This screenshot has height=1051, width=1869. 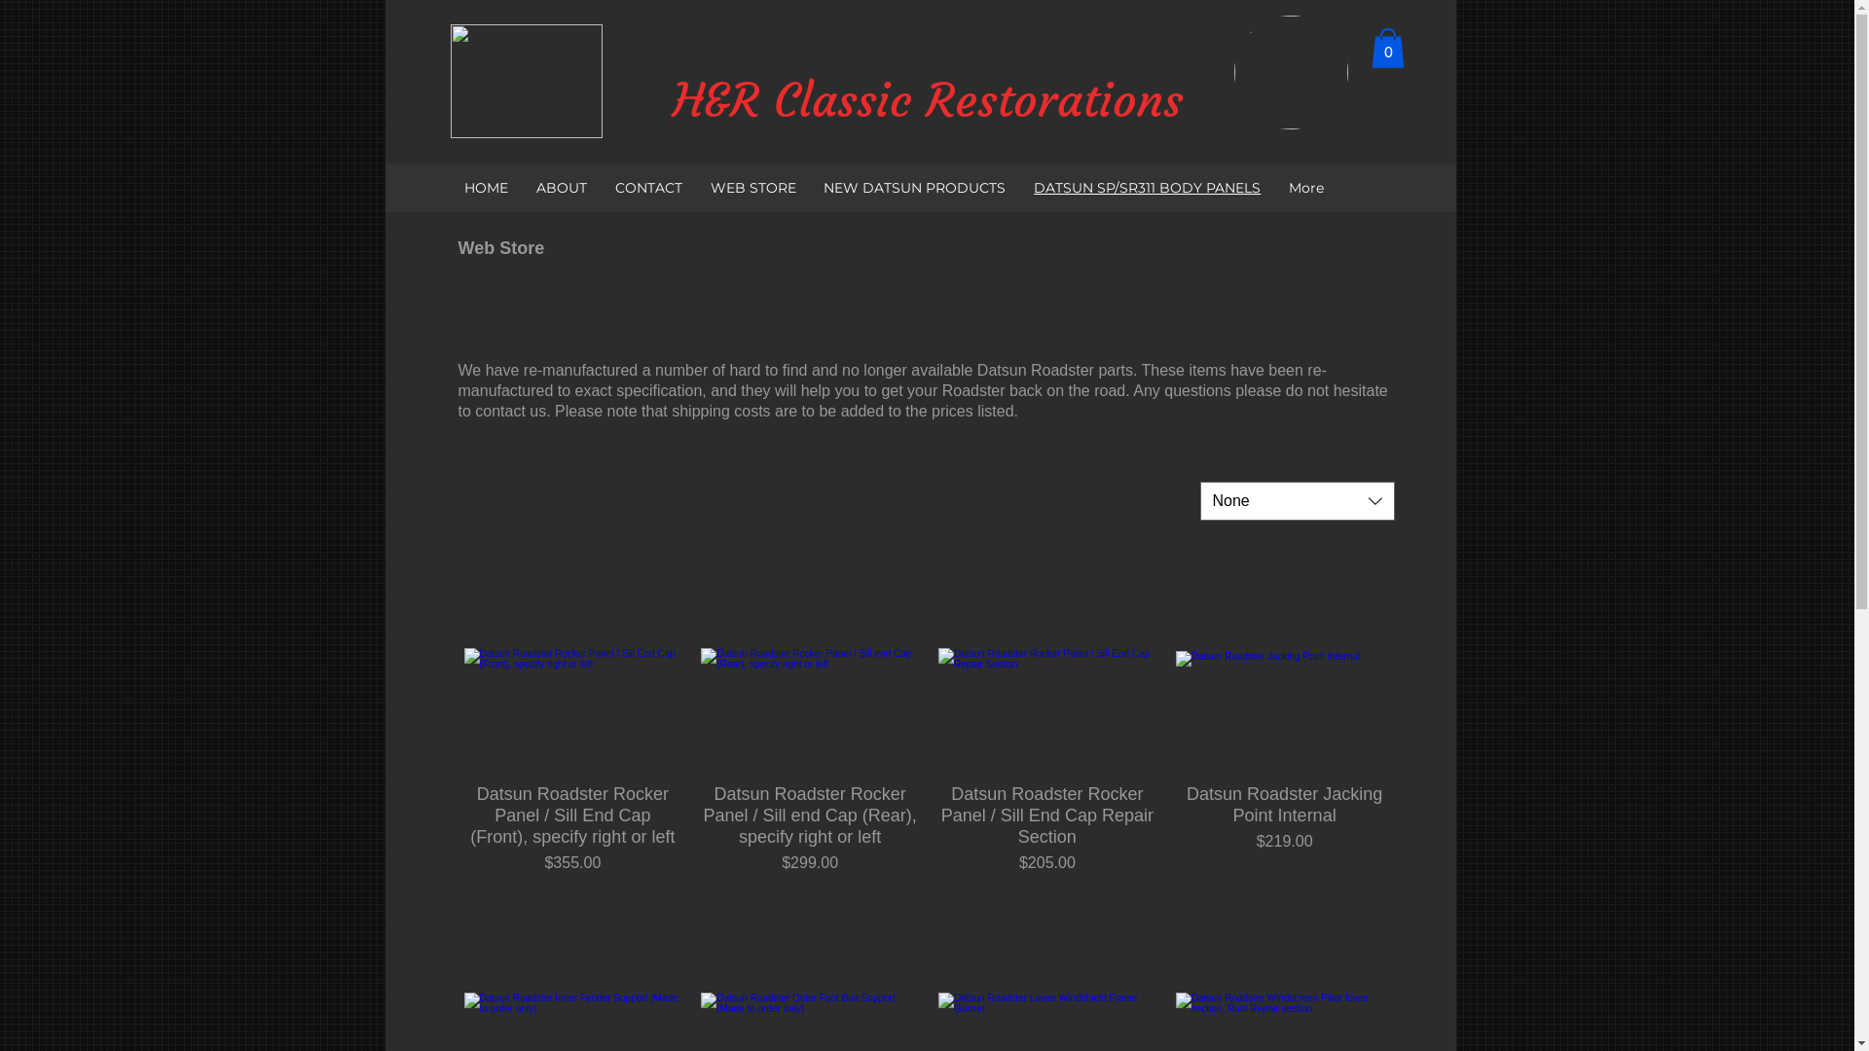 I want to click on NEW DATSUN PRODUCTS, so click(x=915, y=188).